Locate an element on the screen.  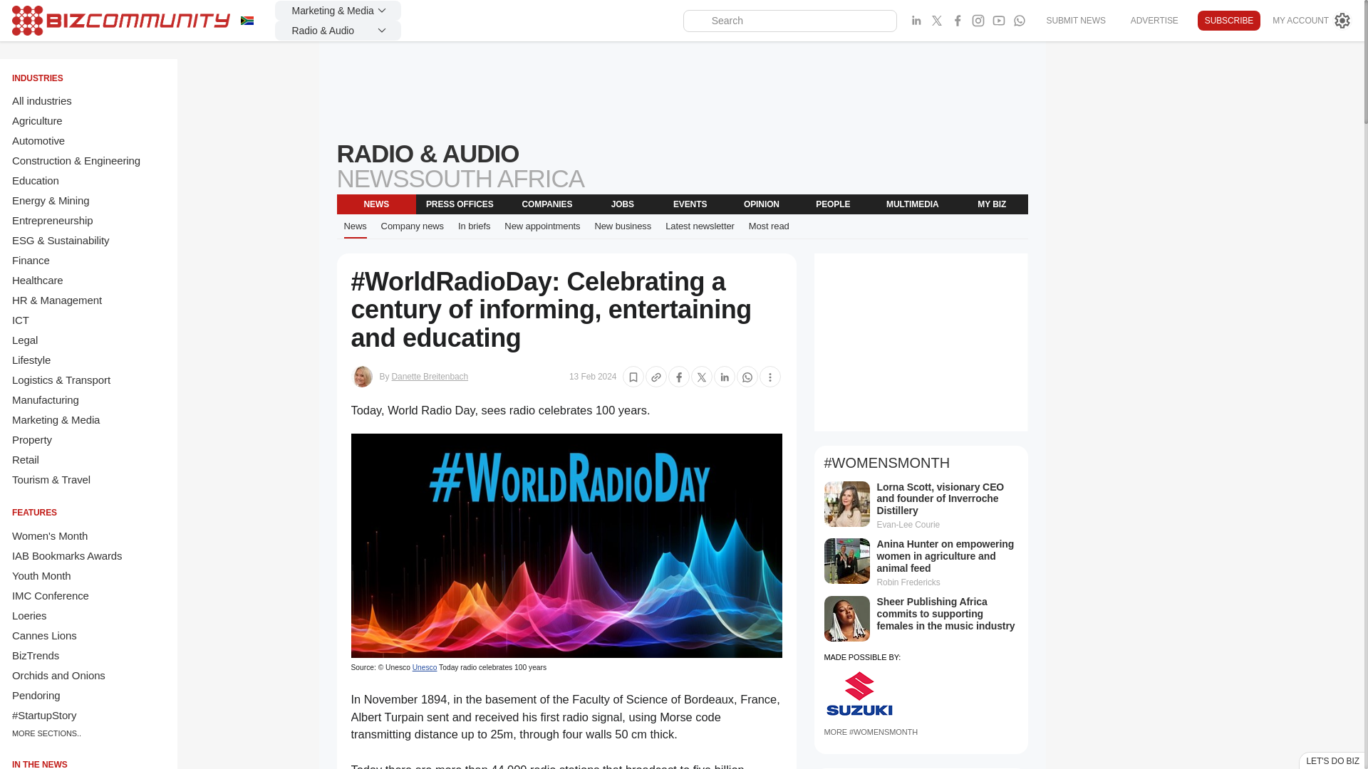
Bizcommunity linked is located at coordinates (916, 21).